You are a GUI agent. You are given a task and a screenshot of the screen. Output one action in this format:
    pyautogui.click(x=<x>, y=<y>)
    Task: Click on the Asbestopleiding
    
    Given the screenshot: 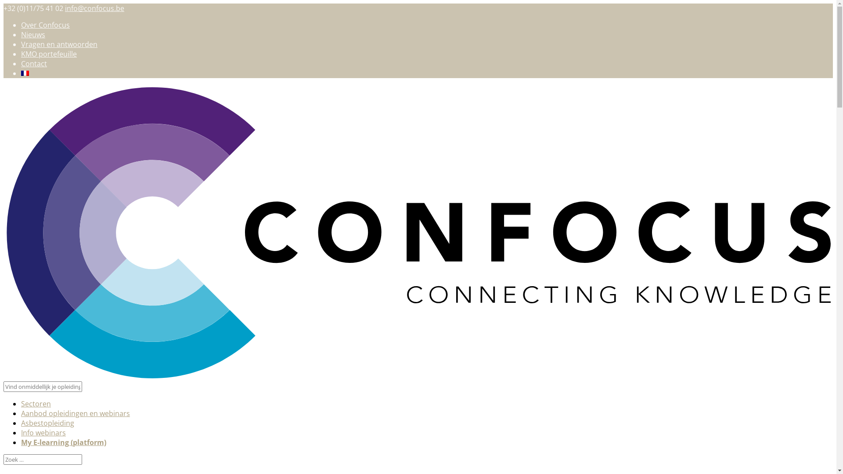 What is the action you would take?
    pyautogui.click(x=47, y=423)
    